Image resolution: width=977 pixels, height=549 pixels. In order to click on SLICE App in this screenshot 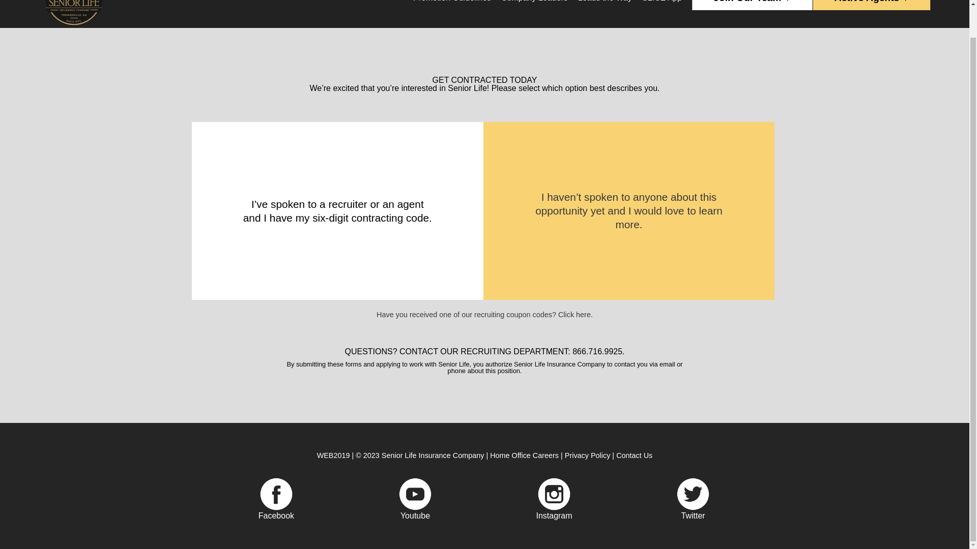, I will do `click(662, 4)`.